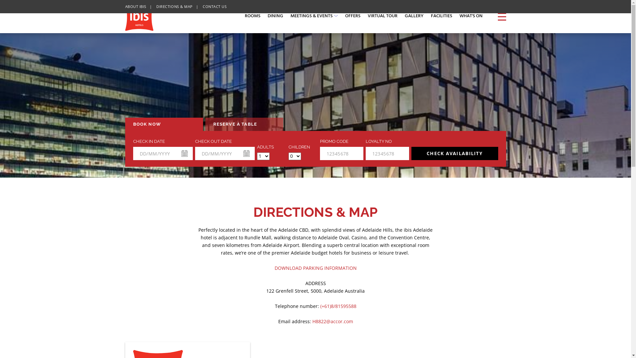  Describe the element at coordinates (441, 17) in the screenshot. I see `FACILITIES` at that location.